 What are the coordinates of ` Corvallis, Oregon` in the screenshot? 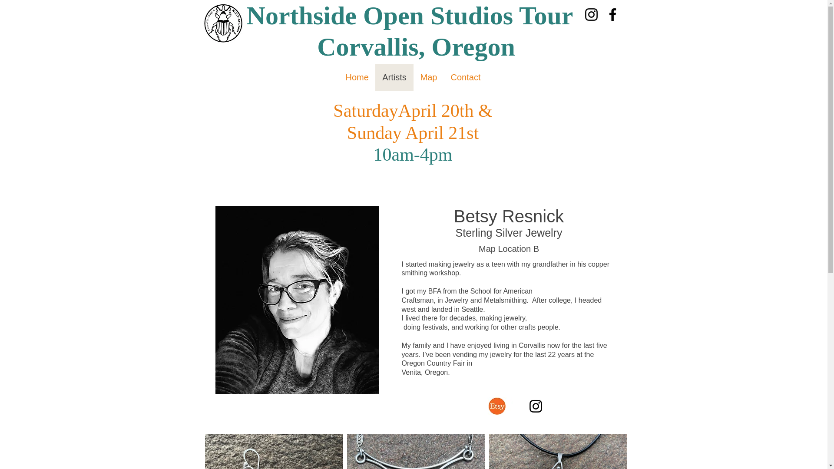 It's located at (413, 47).